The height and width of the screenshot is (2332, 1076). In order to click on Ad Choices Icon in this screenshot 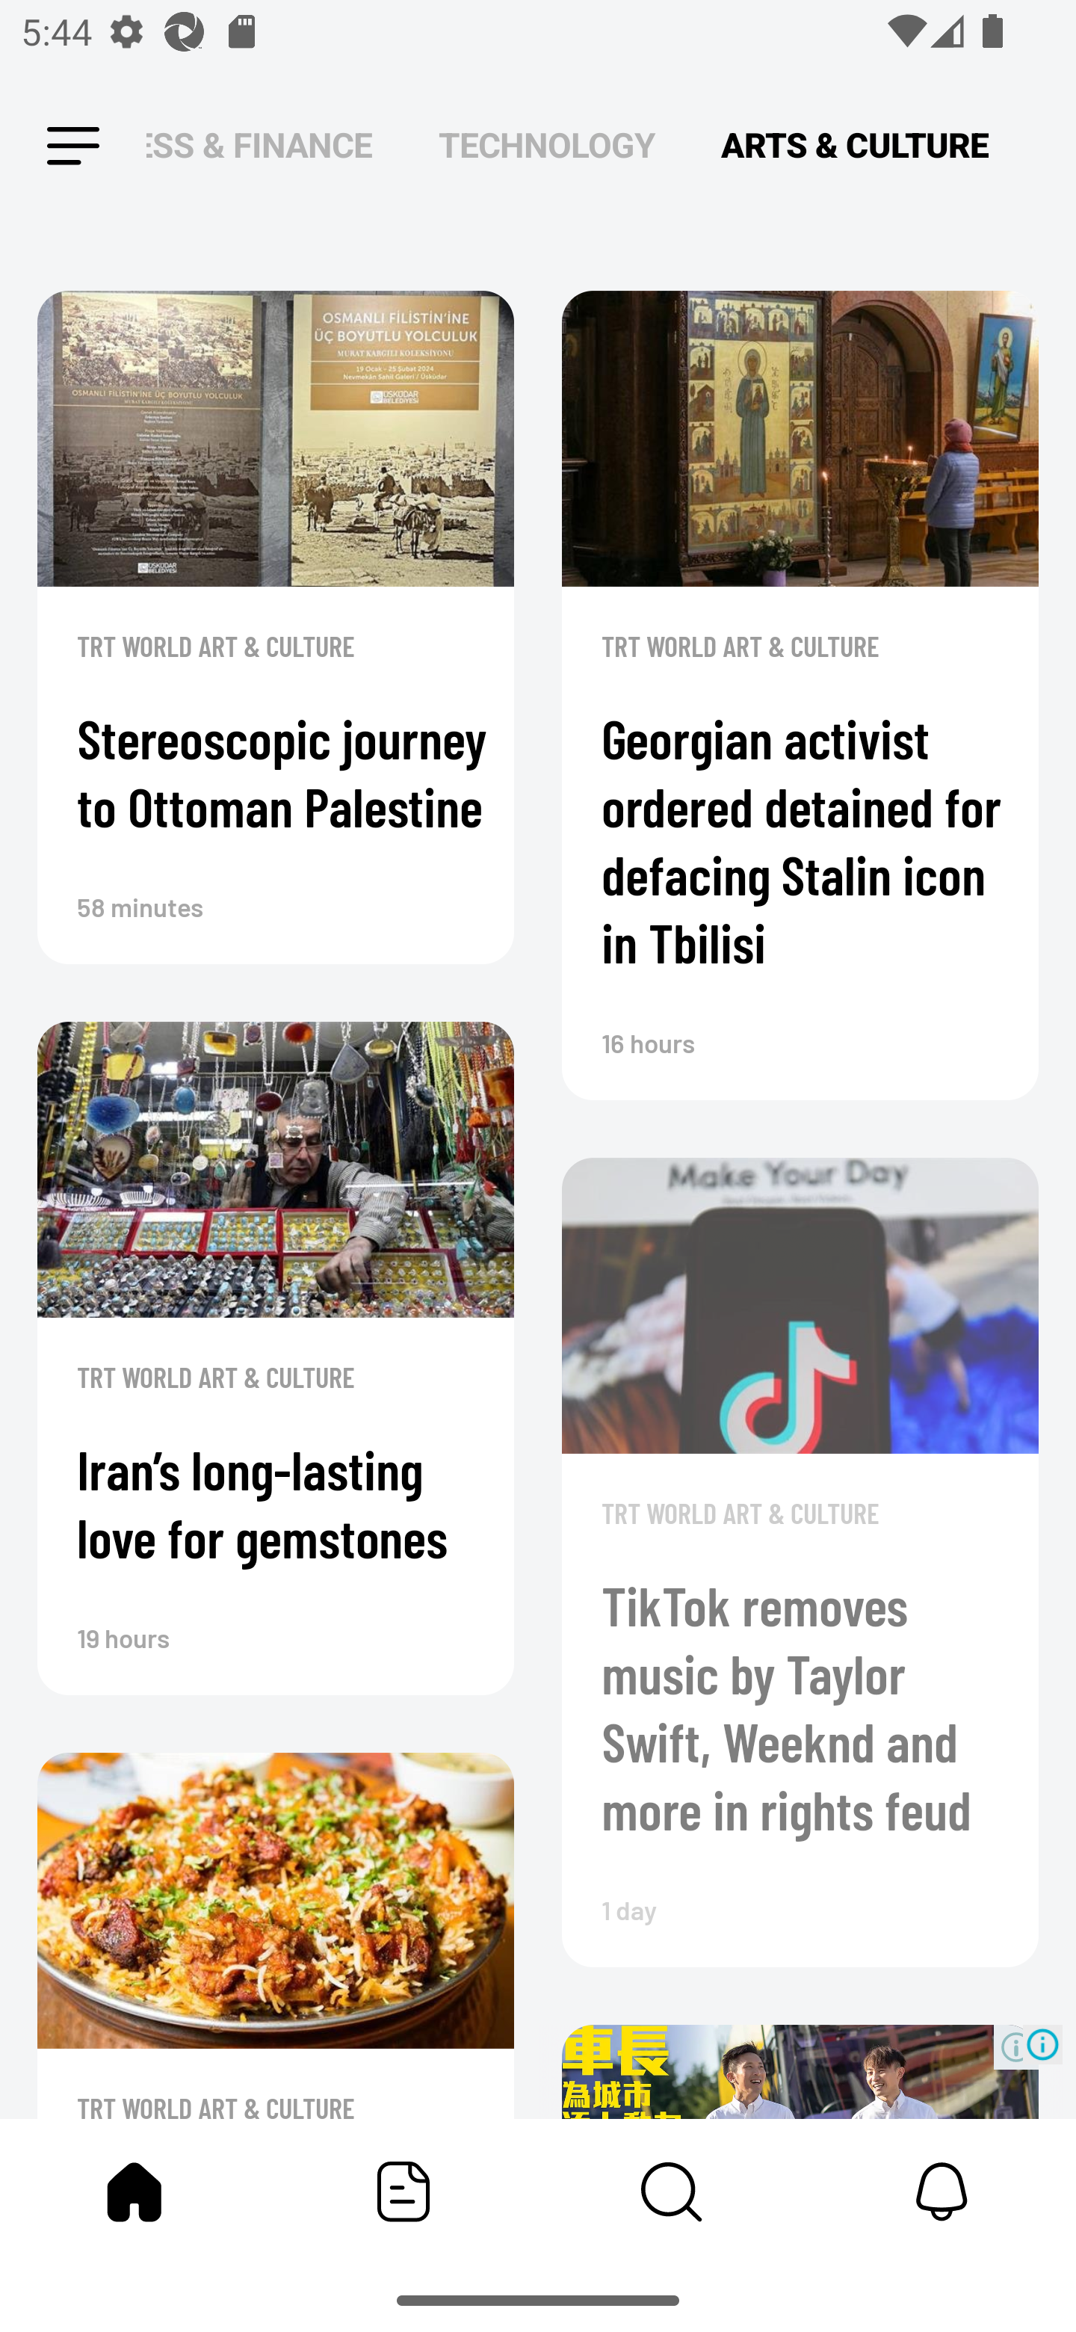, I will do `click(1043, 2043)`.